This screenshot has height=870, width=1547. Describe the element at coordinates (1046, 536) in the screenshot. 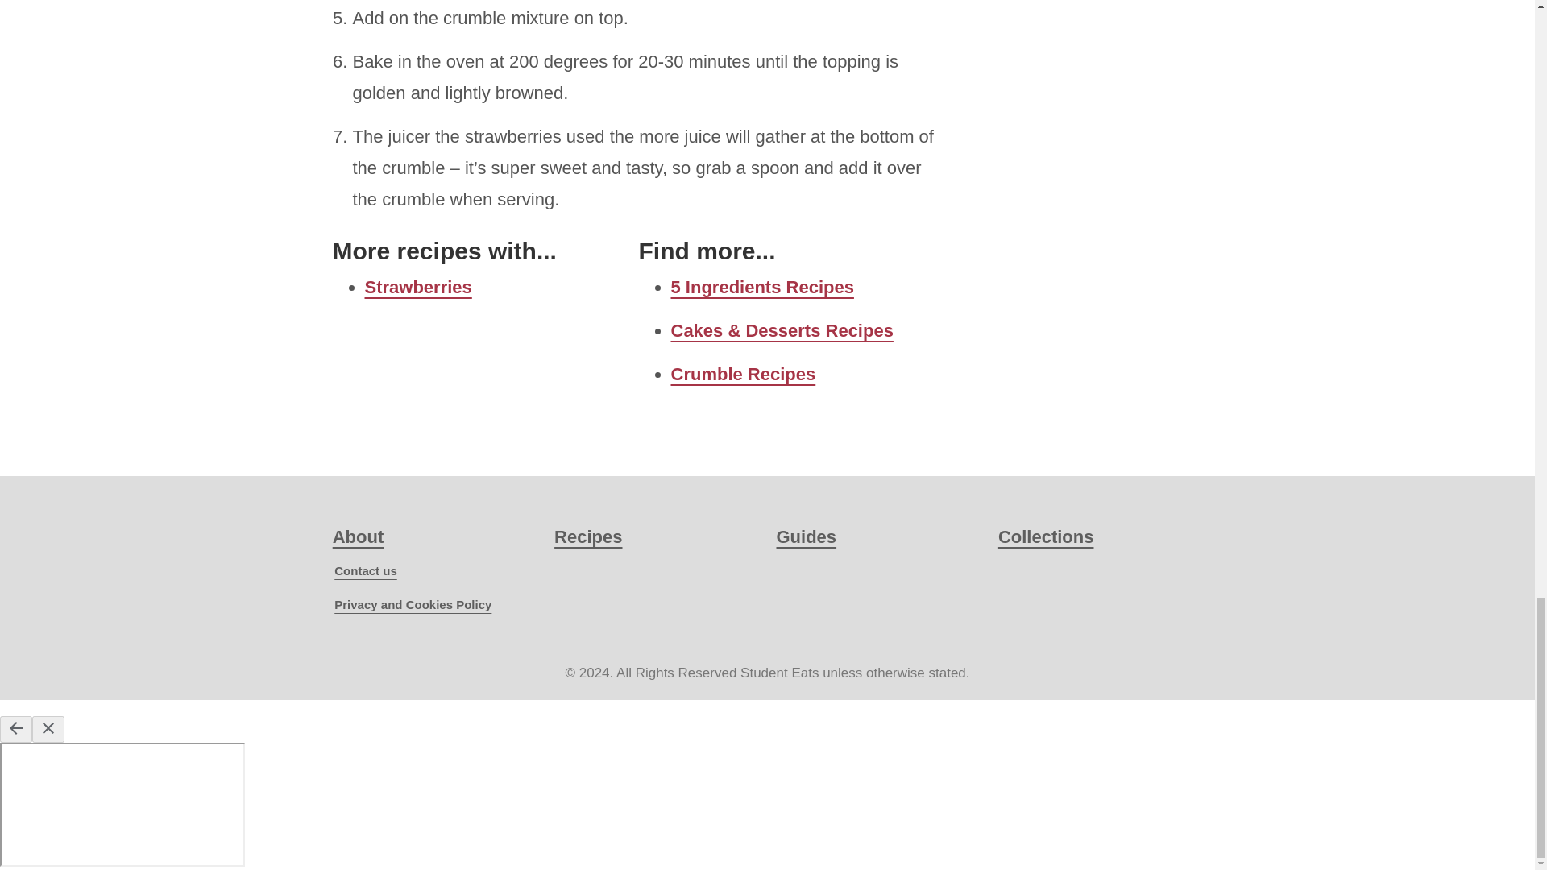

I see `Collections` at that location.